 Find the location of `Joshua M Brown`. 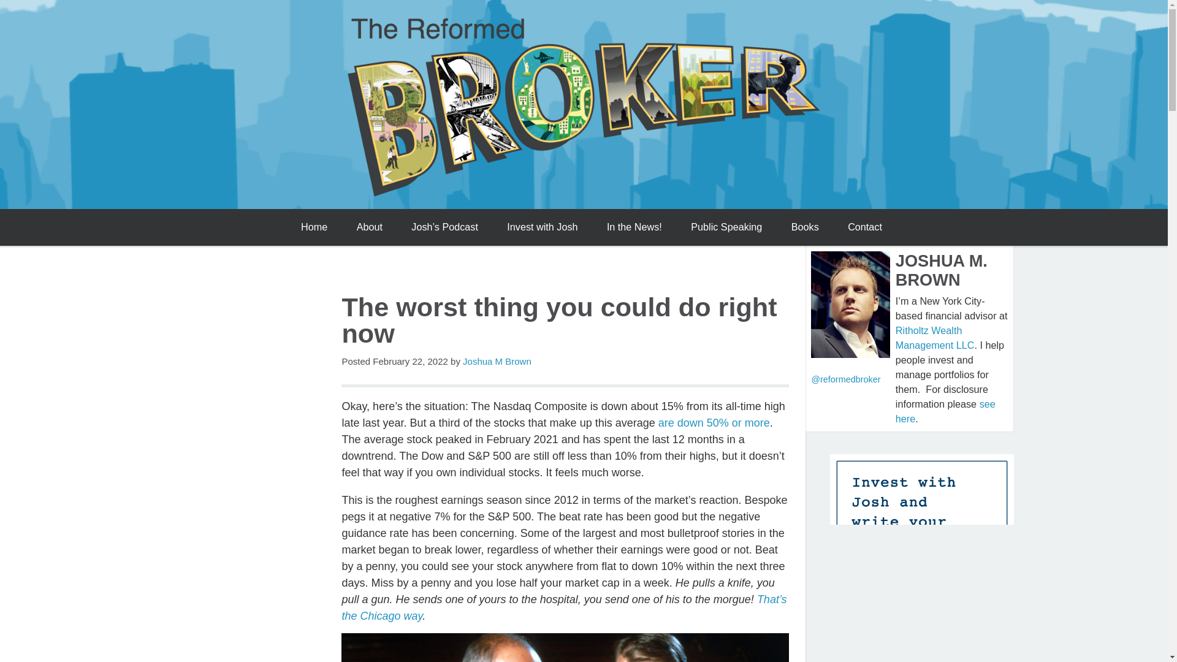

Joshua M Brown is located at coordinates (497, 362).